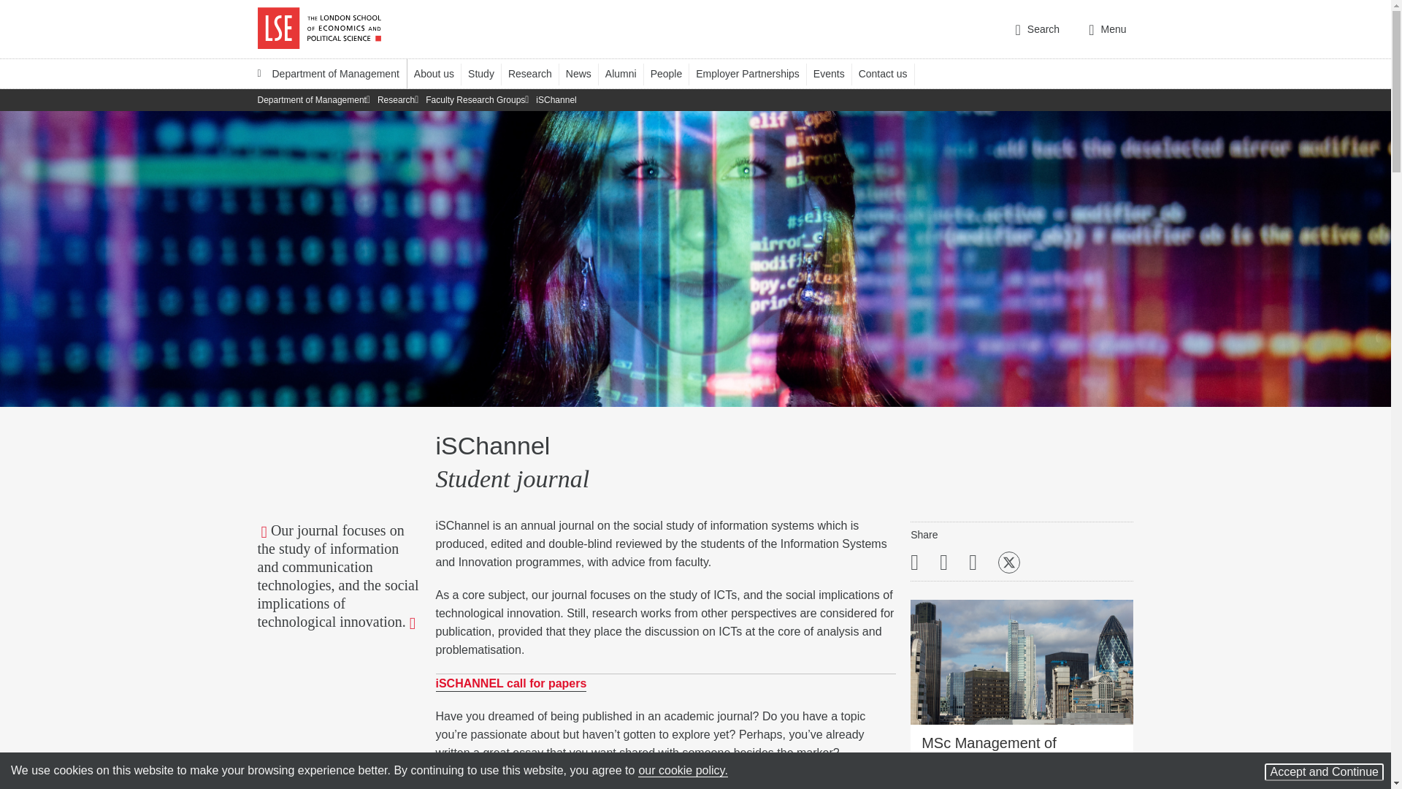  What do you see at coordinates (1324, 772) in the screenshot?
I see `Accept and Continue` at bounding box center [1324, 772].